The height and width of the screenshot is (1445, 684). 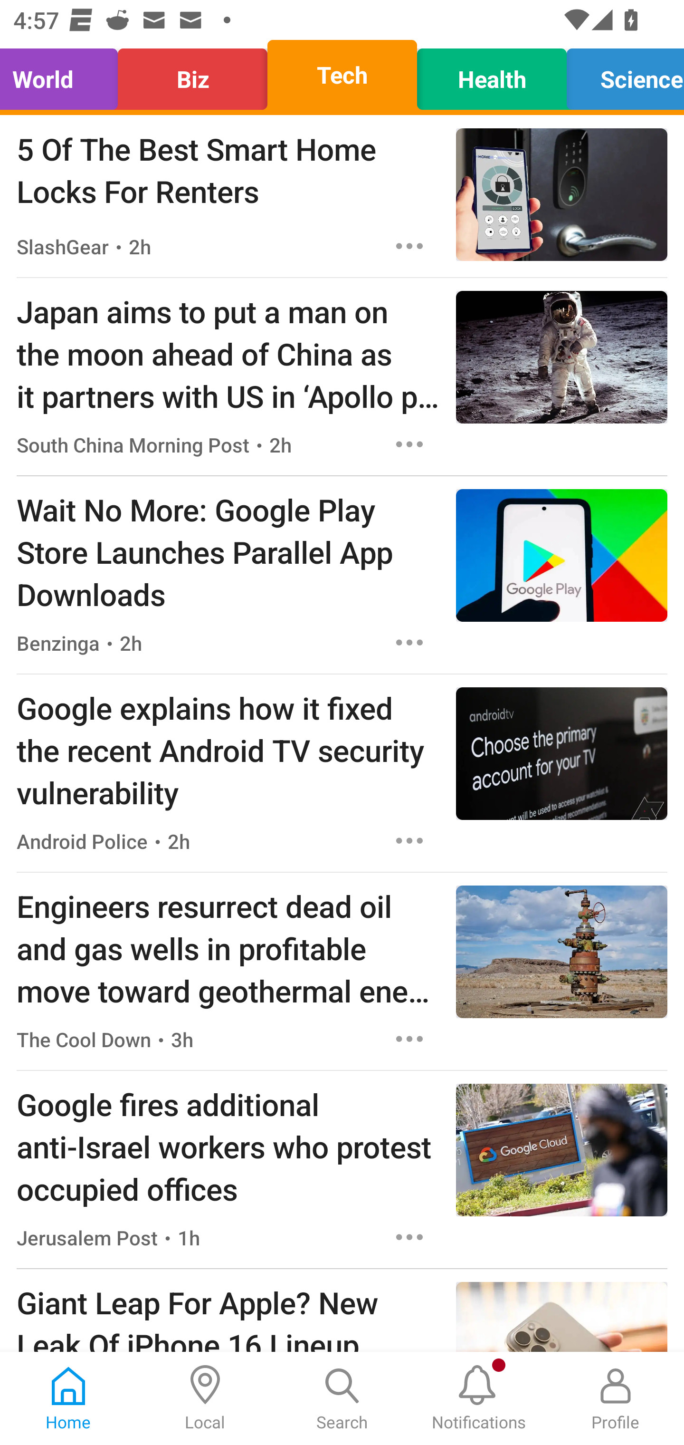 I want to click on Biz, so click(x=193, y=75).